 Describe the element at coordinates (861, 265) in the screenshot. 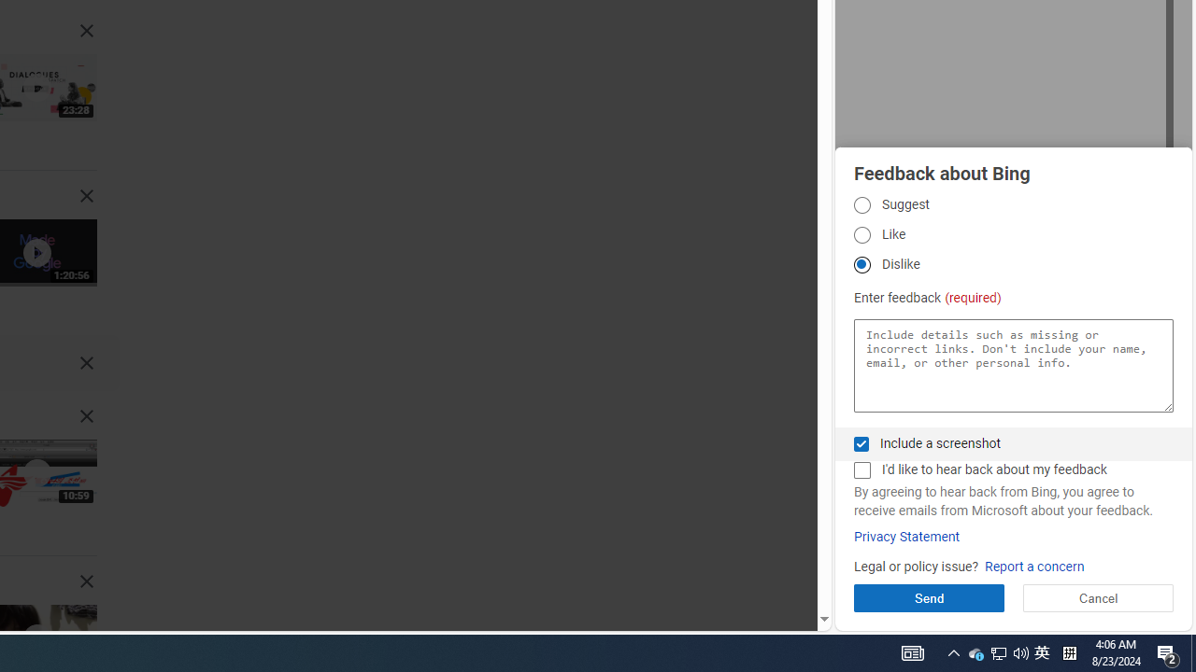

I see `Dislike Dislike` at that location.